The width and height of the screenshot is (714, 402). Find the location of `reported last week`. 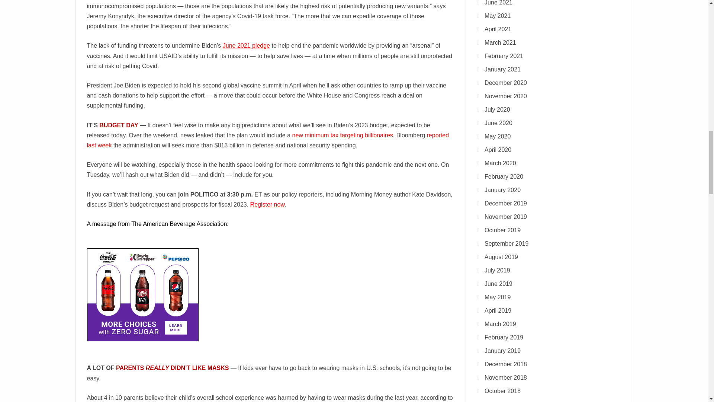

reported last week is located at coordinates (268, 140).